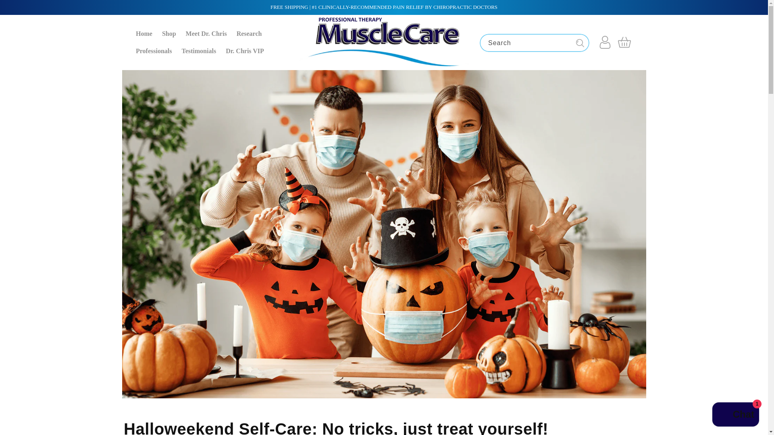 Image resolution: width=774 pixels, height=435 pixels. Describe the element at coordinates (206, 33) in the screenshot. I see `Meet Dr. Chris` at that location.